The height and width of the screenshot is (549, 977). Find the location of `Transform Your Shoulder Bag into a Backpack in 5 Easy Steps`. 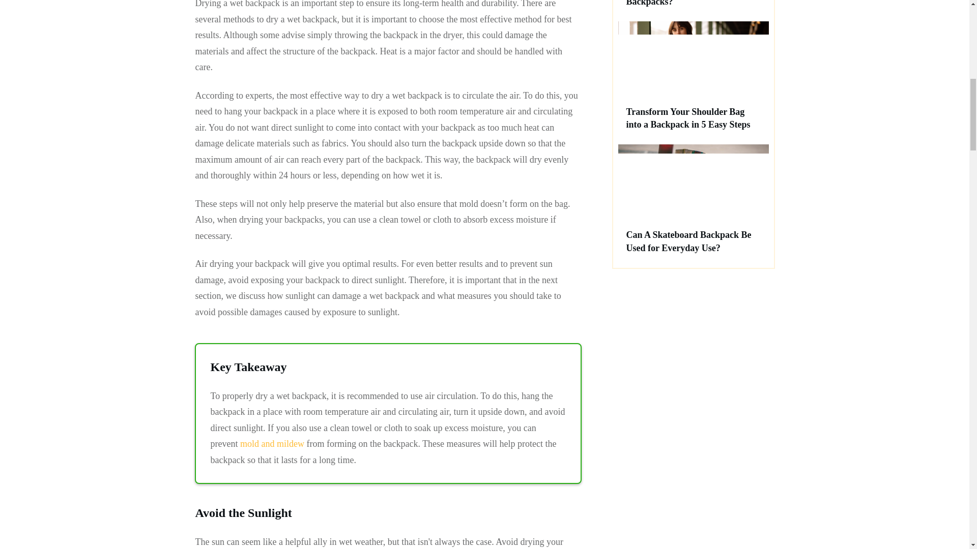

Transform Your Shoulder Bag into a Backpack in 5 Easy Steps is located at coordinates (688, 118).